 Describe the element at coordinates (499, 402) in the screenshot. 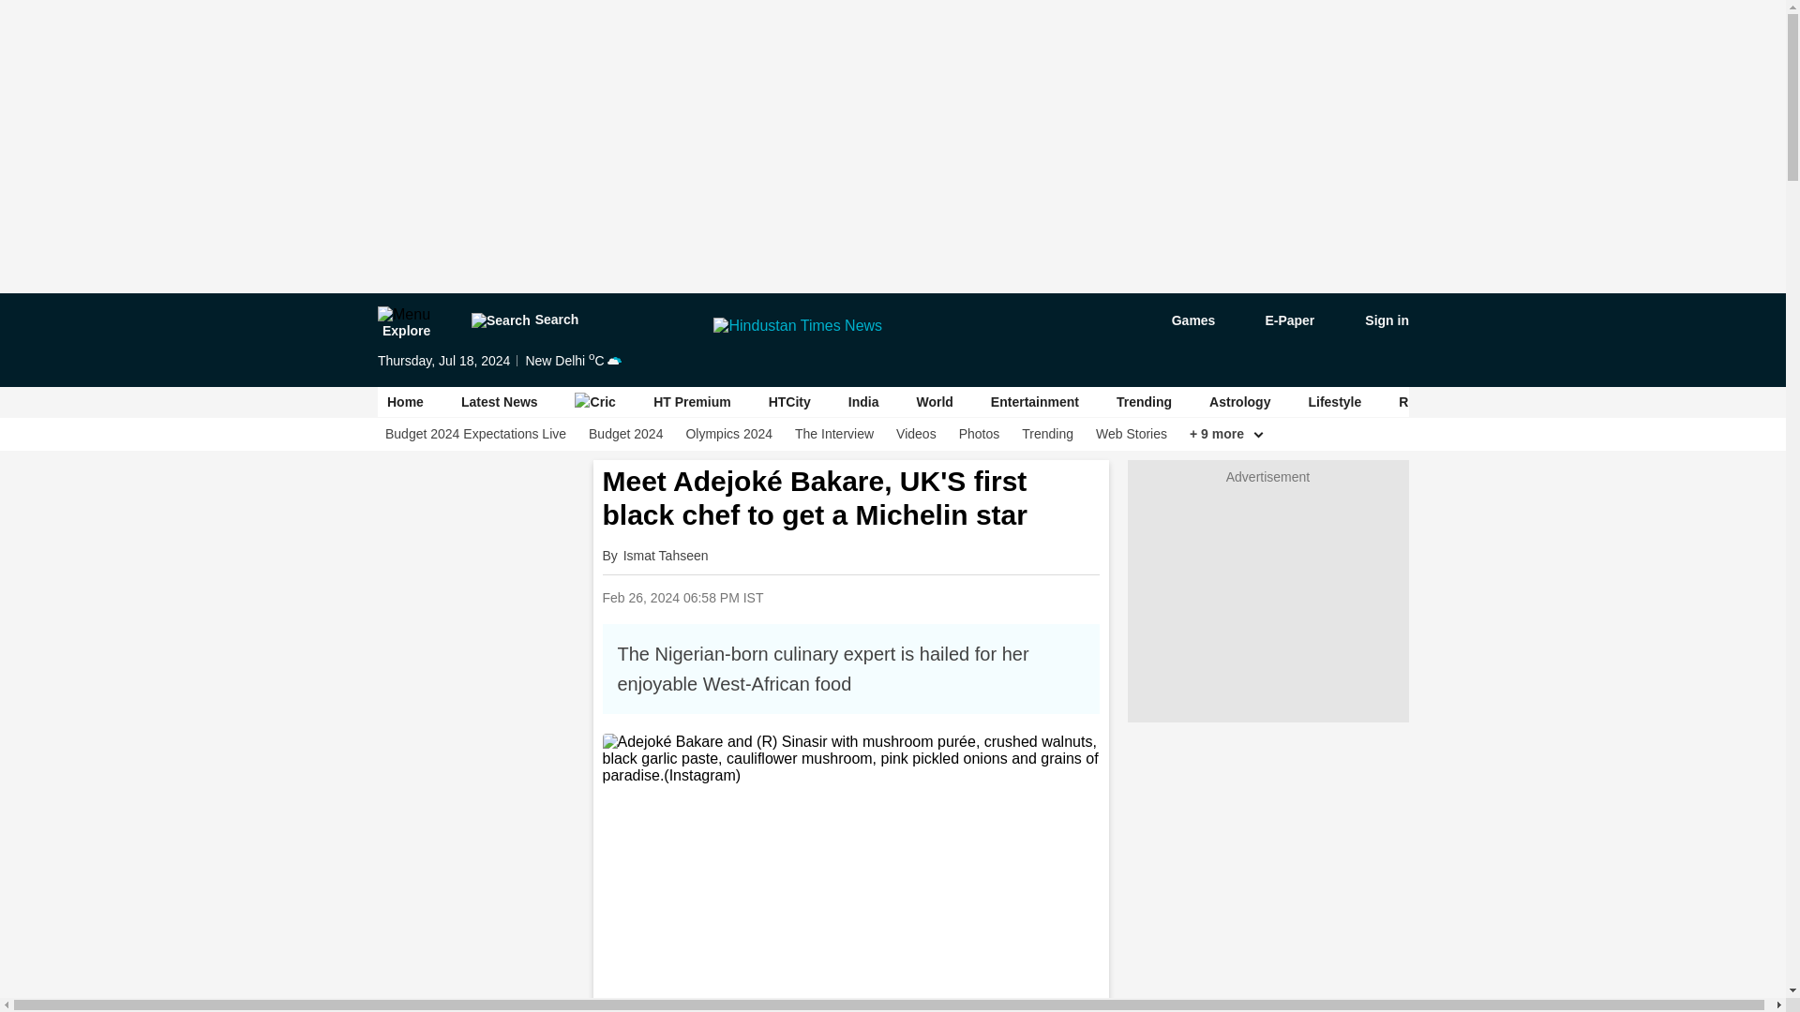

I see `Latest News` at that location.